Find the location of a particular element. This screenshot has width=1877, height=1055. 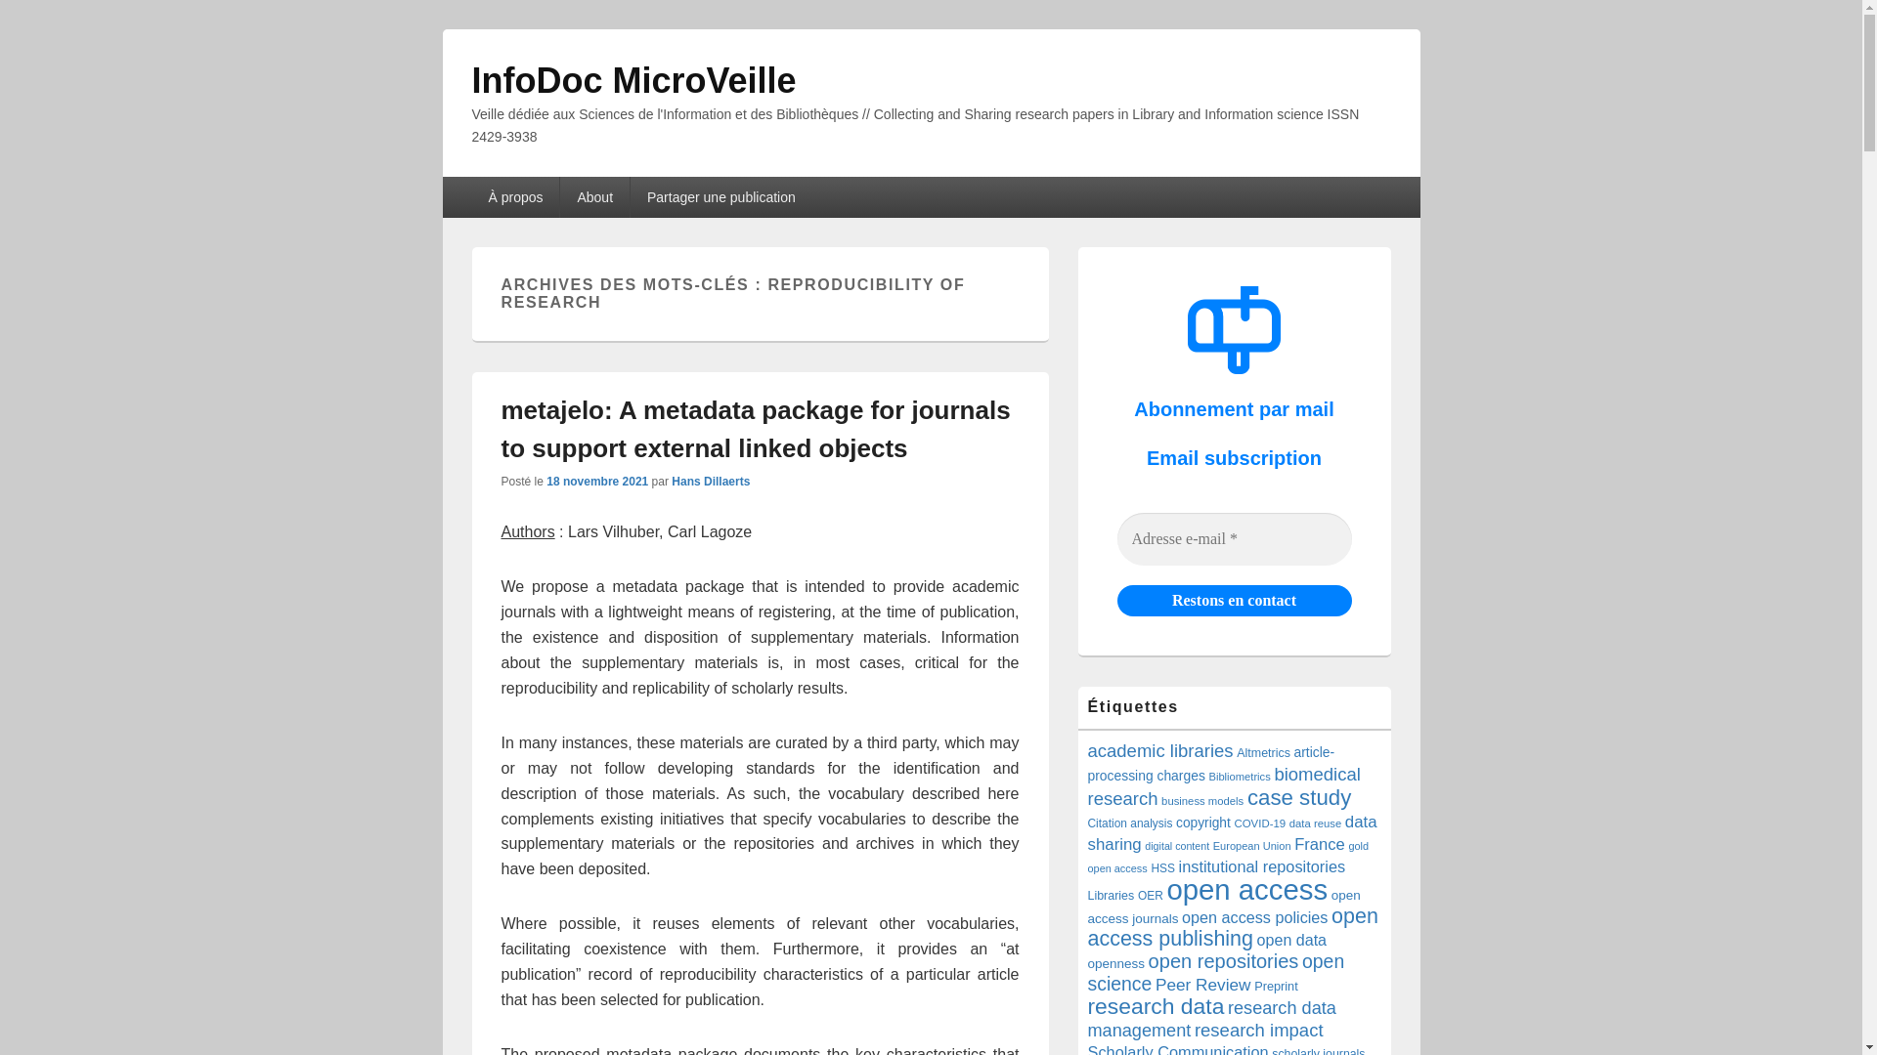

Partager une publication is located at coordinates (721, 197).